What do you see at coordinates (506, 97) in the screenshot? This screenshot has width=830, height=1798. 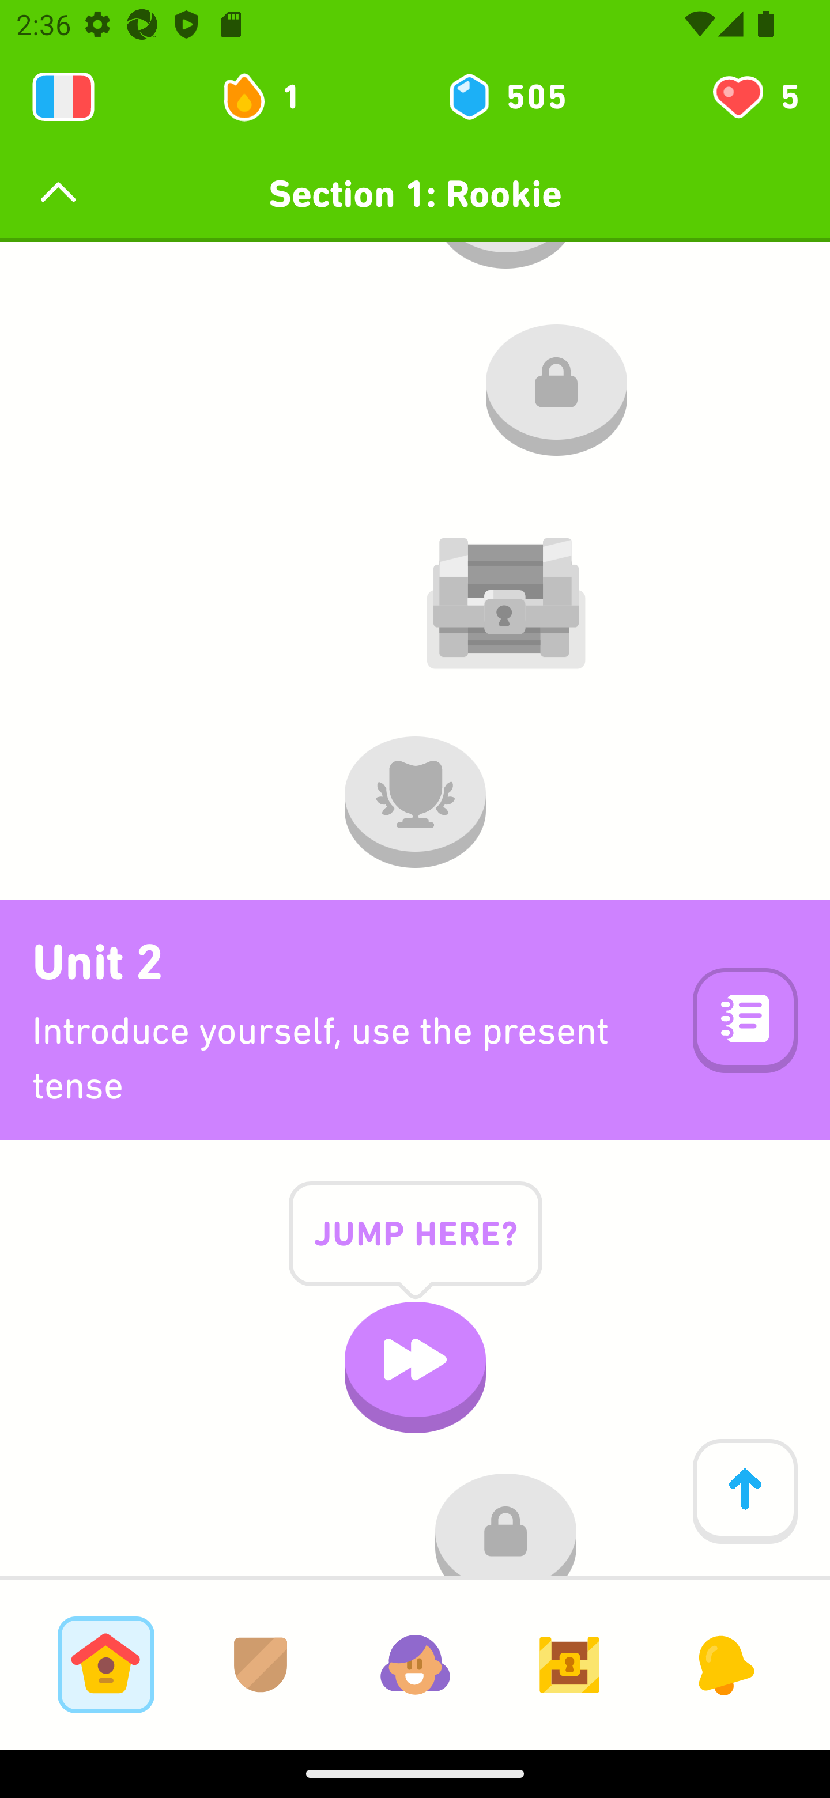 I see `505` at bounding box center [506, 97].